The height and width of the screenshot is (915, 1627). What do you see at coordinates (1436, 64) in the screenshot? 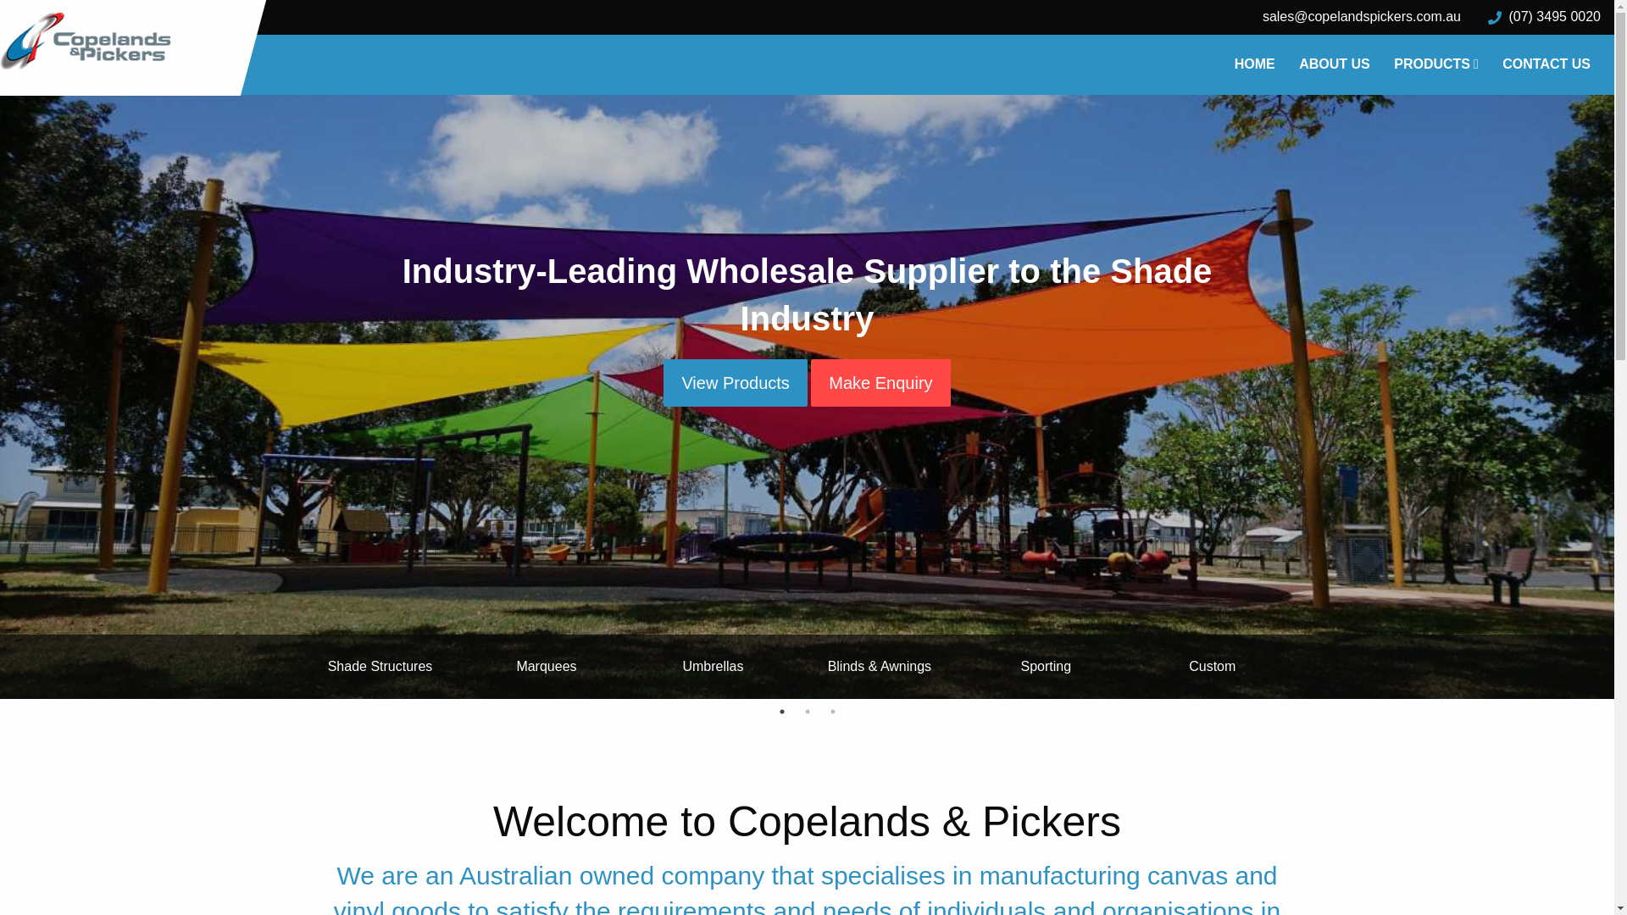
I see `PRODUCTS` at bounding box center [1436, 64].